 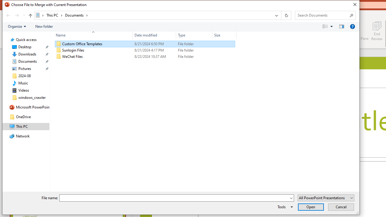 I want to click on WeChat Files, so click(x=145, y=57).